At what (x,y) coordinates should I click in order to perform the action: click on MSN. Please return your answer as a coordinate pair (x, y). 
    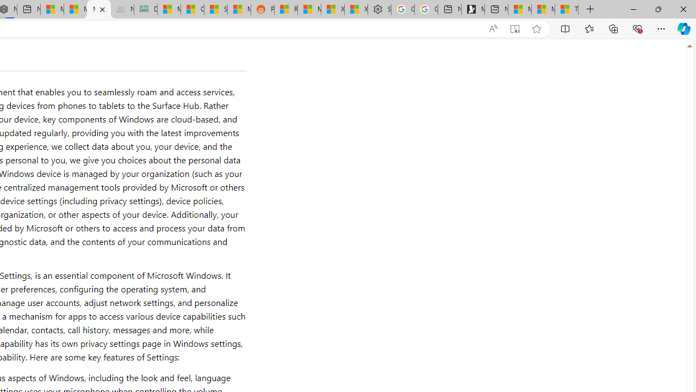
    Looking at the image, I should click on (239, 10).